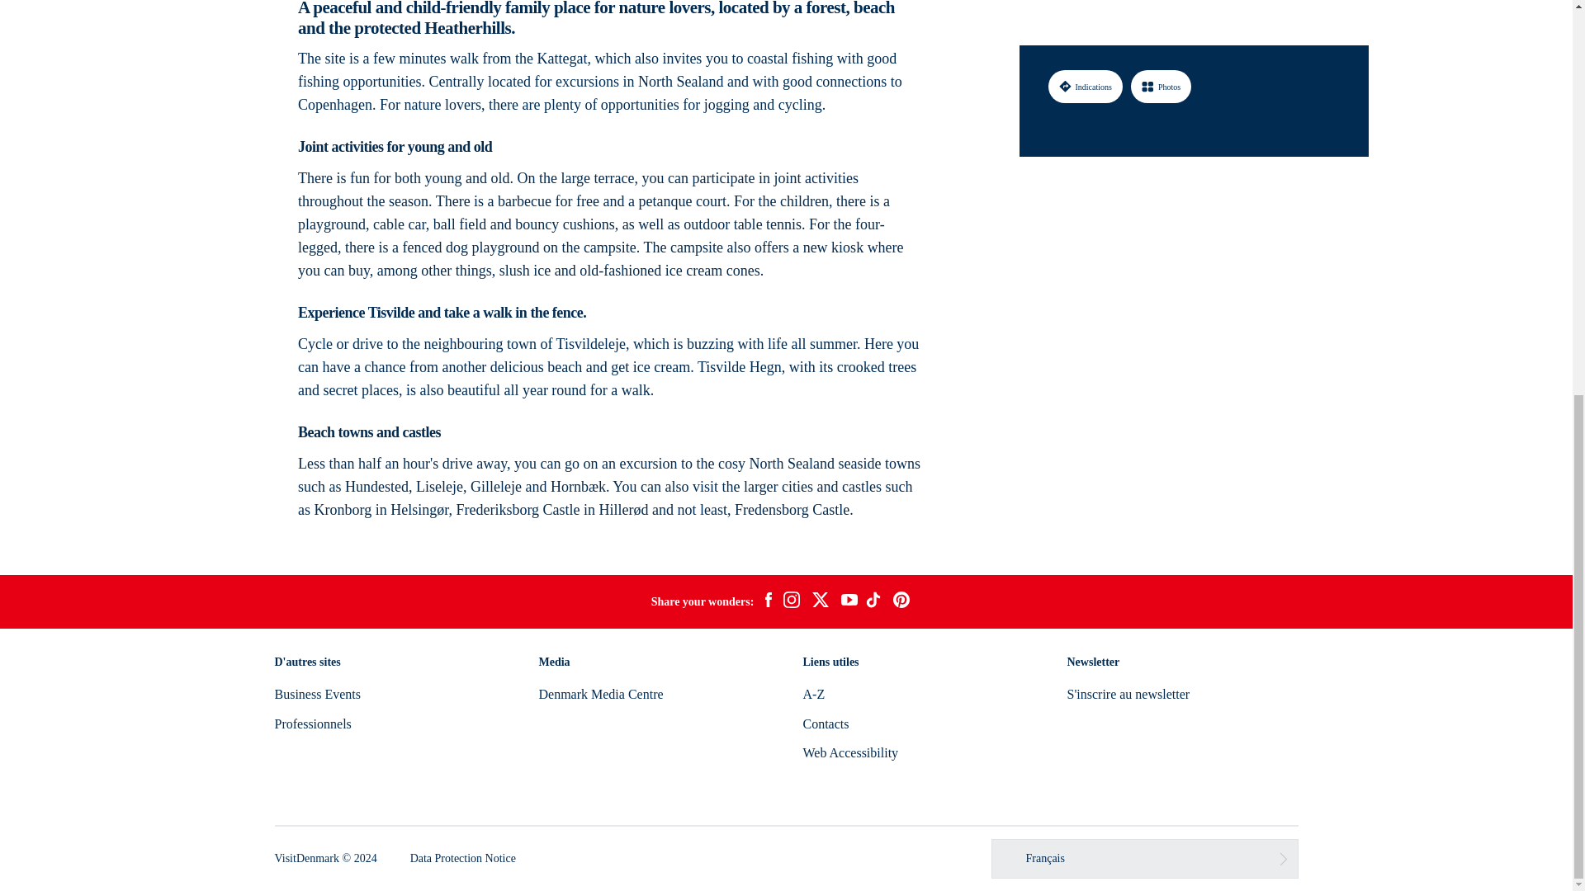  I want to click on Web Accessibility, so click(850, 752).